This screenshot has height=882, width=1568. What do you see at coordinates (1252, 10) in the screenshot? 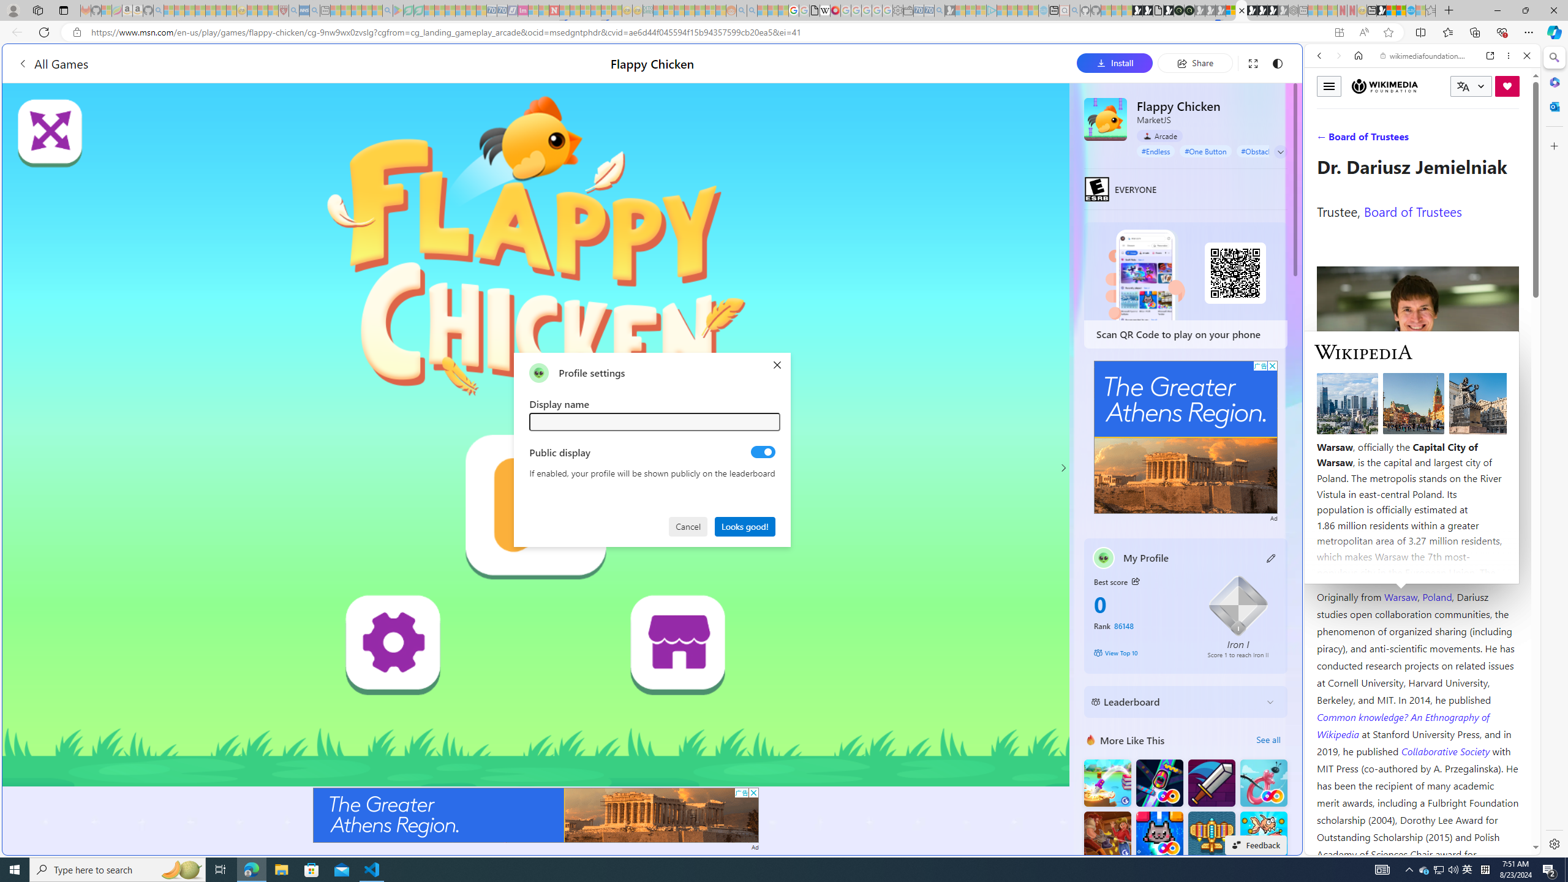
I see `Play Free Online Games | Games from Microsoft Start` at bounding box center [1252, 10].